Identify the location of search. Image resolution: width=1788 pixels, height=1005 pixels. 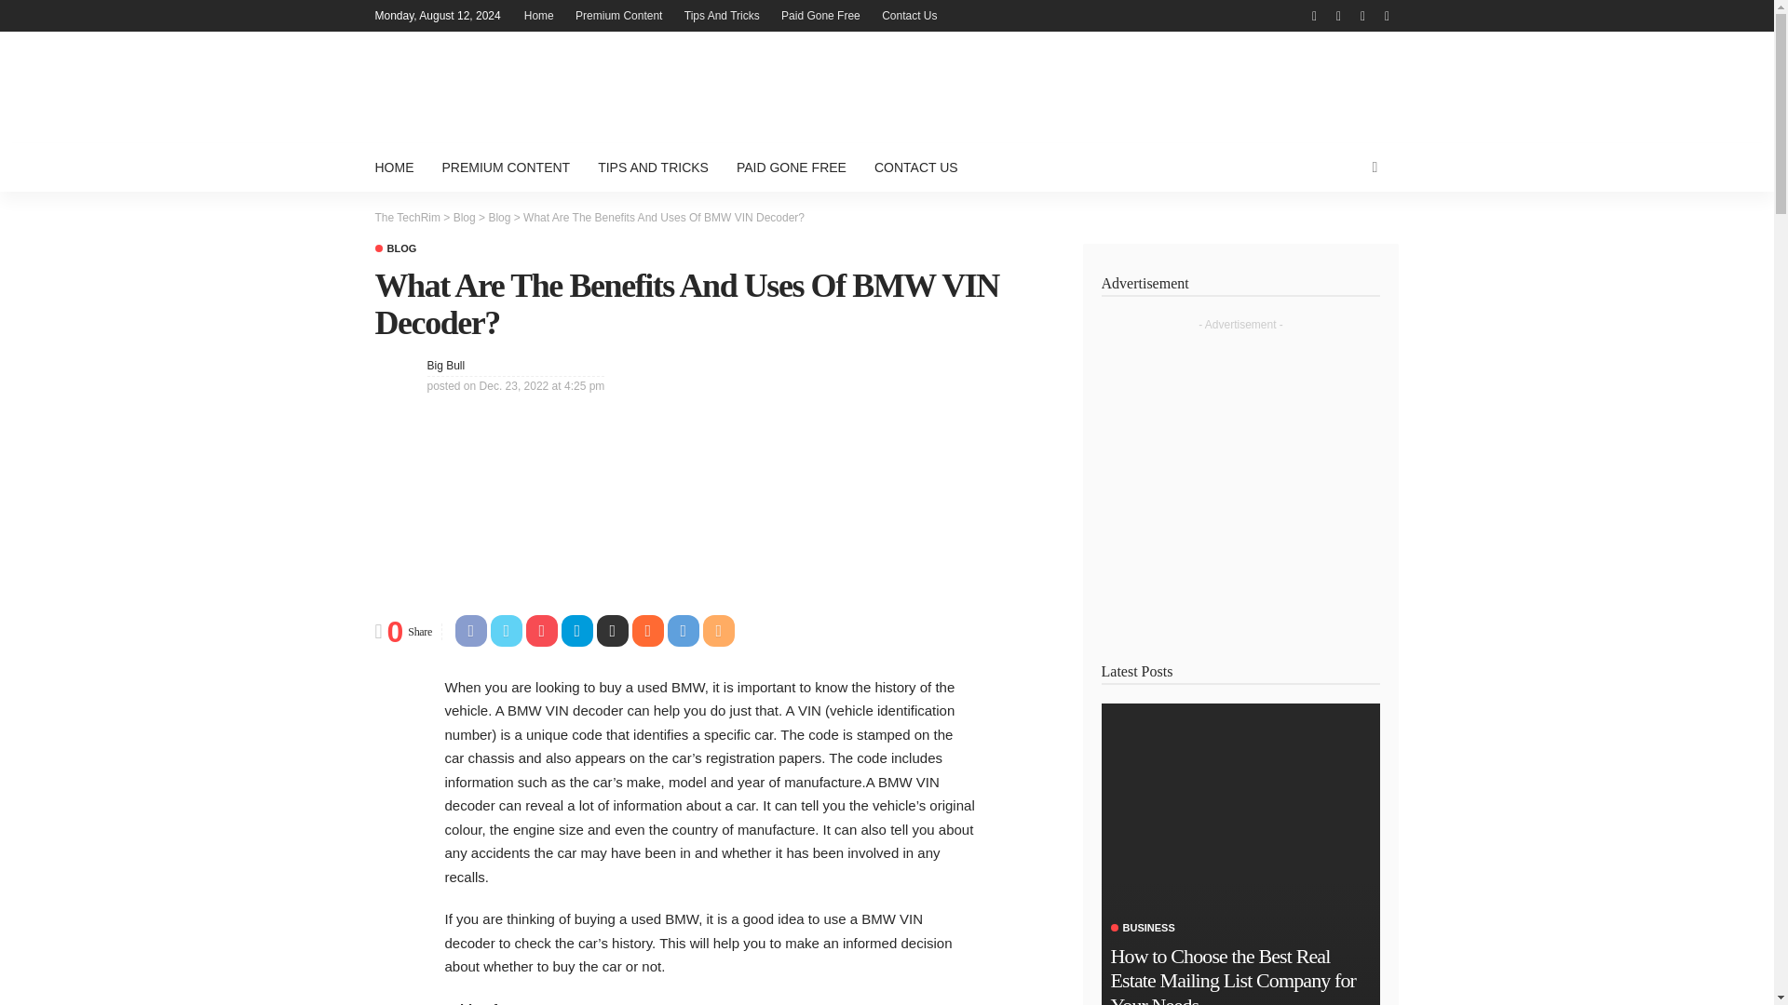
(1374, 167).